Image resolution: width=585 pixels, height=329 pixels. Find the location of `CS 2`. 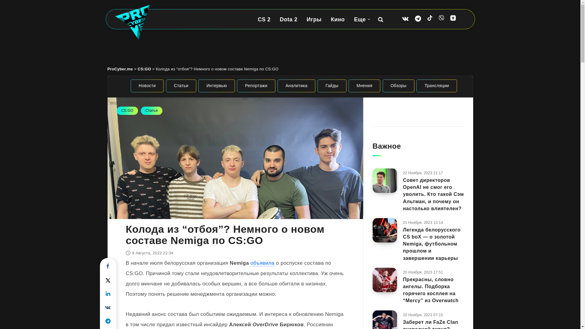

CS 2 is located at coordinates (264, 19).